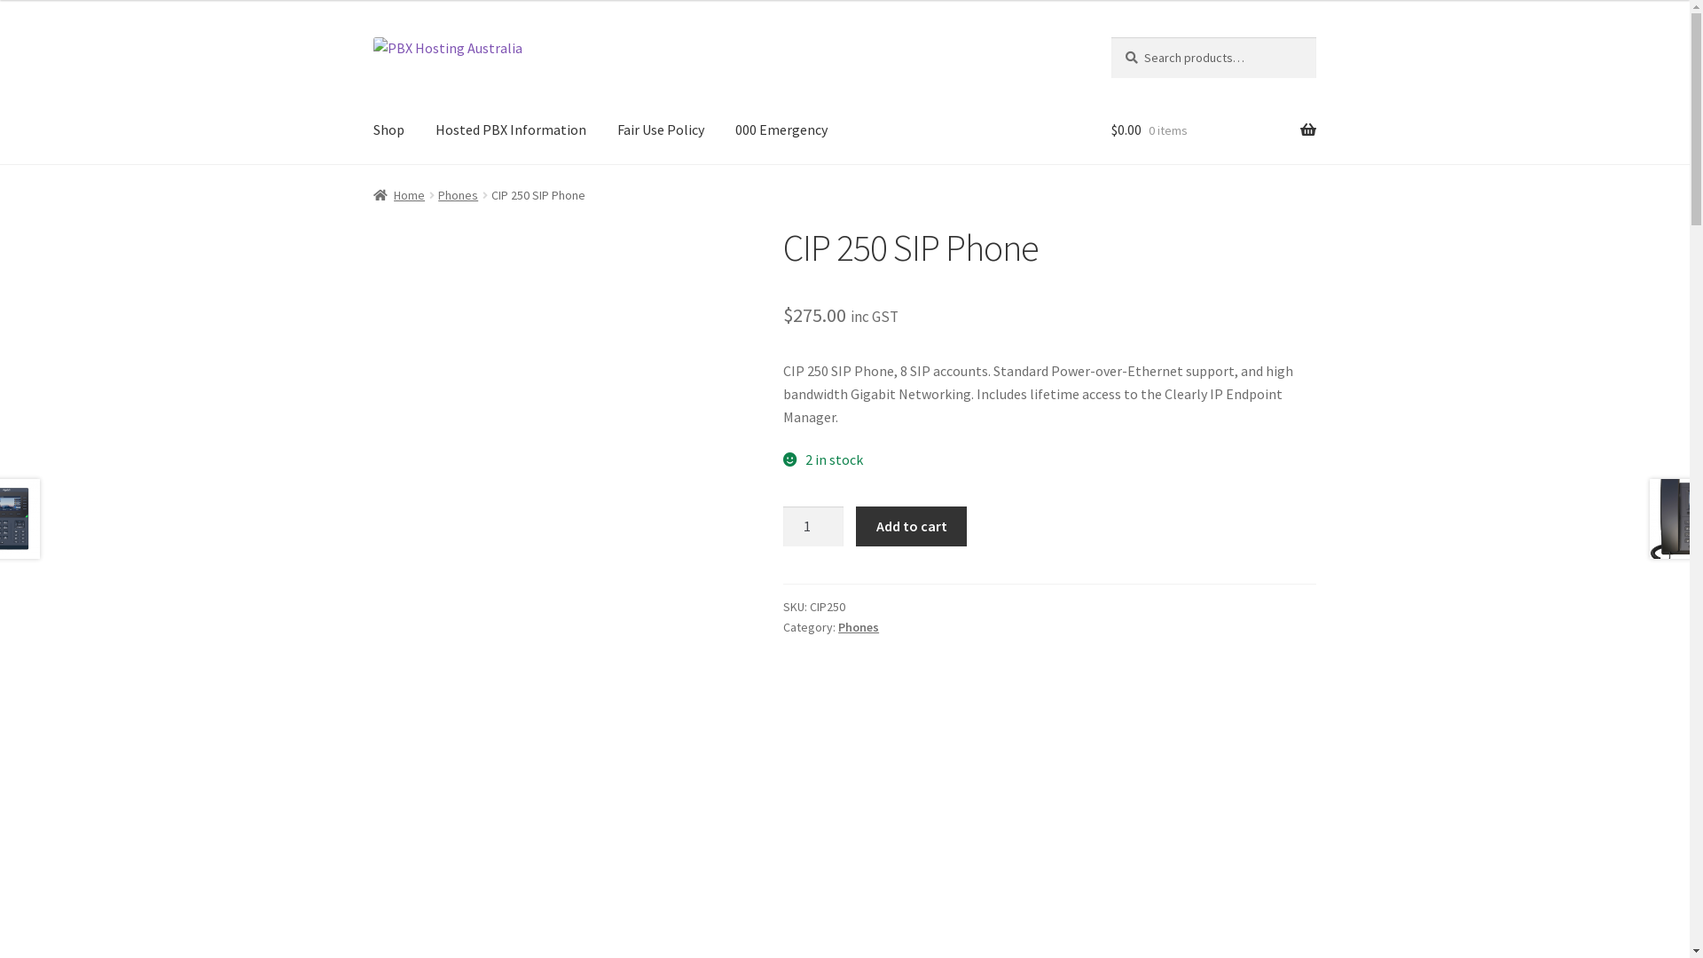  Describe the element at coordinates (1213, 130) in the screenshot. I see `$0.00 0 items` at that location.